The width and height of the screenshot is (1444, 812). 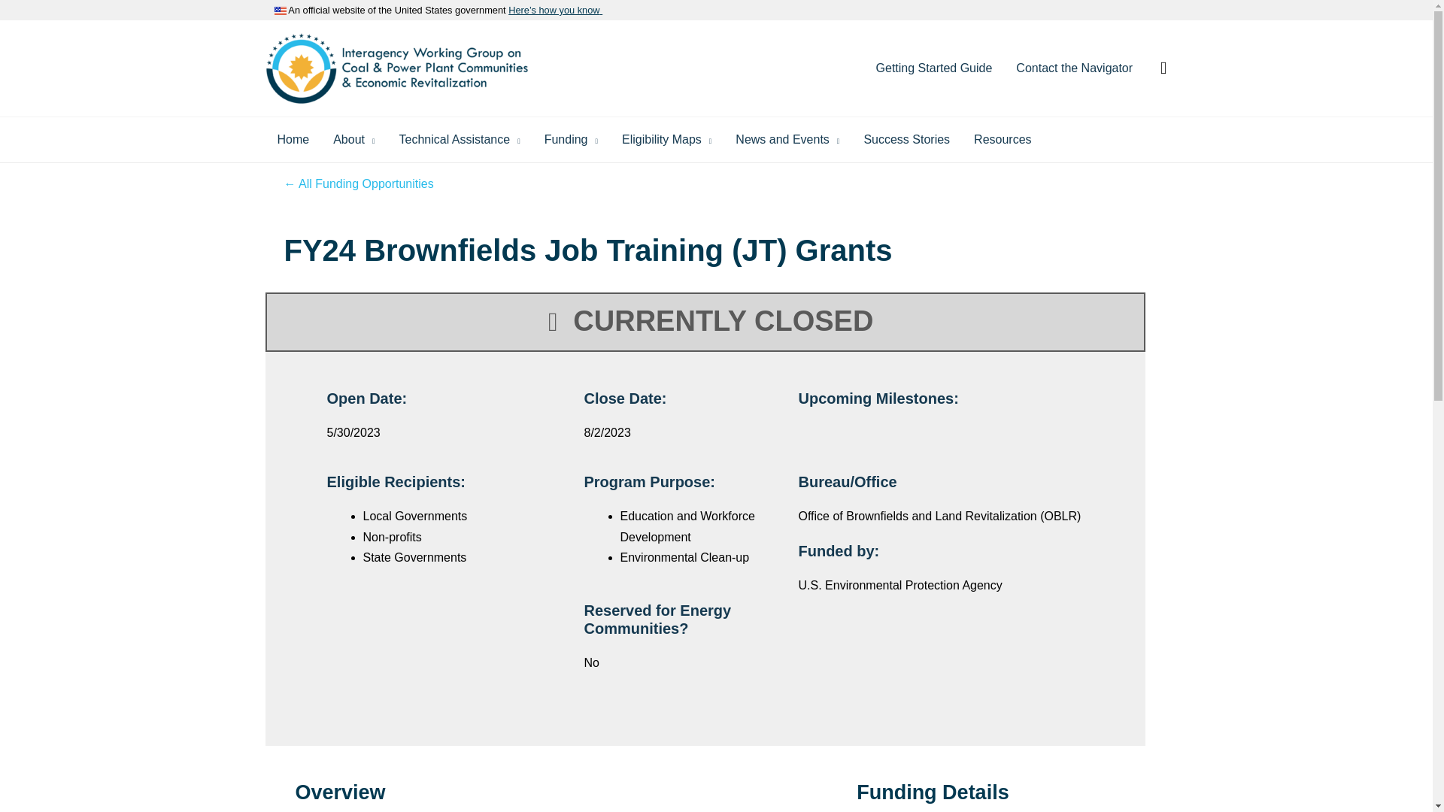 I want to click on Getting Started Guide, so click(x=934, y=68).